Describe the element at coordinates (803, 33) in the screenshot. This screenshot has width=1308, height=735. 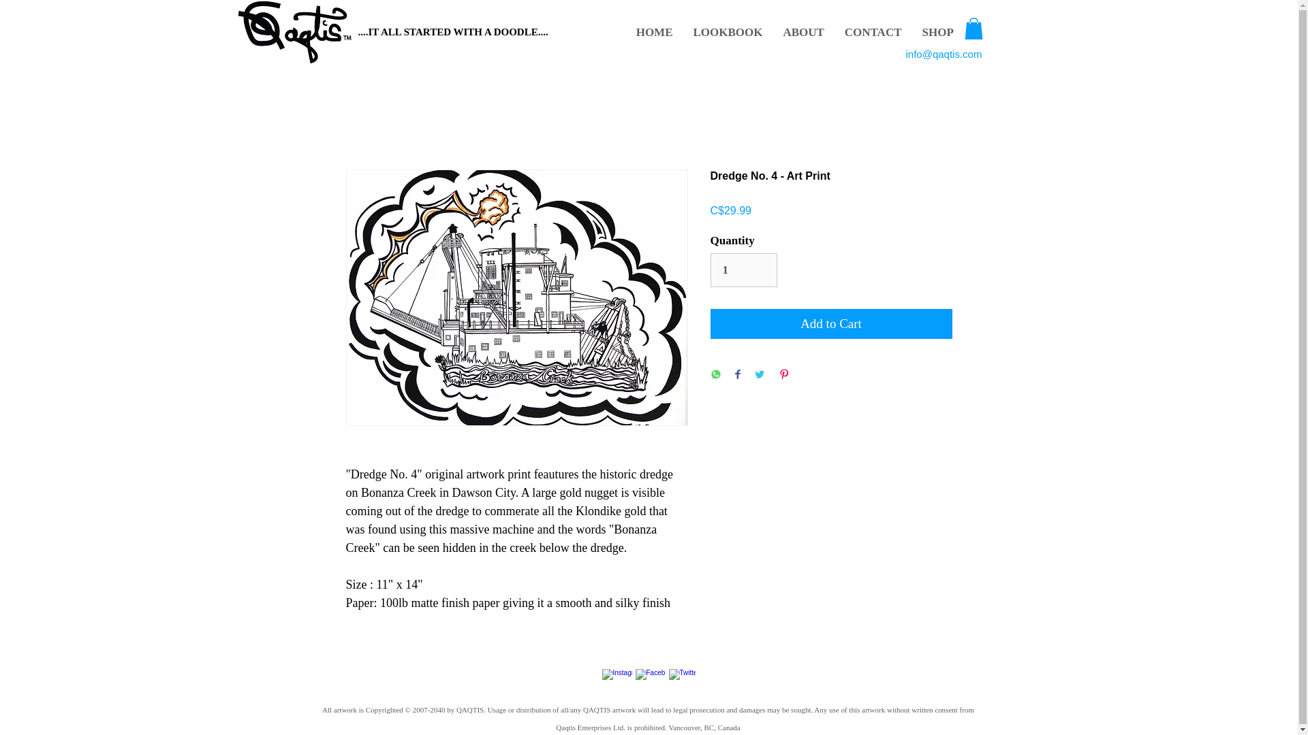
I see `ABOUT` at that location.